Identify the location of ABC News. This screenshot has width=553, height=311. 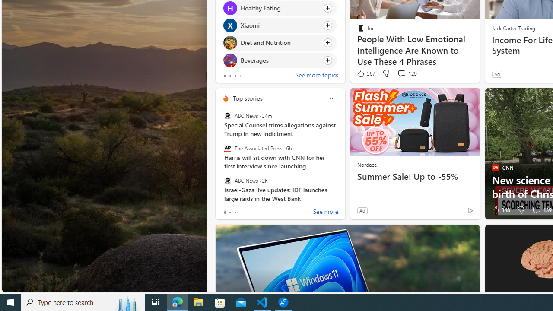
(227, 180).